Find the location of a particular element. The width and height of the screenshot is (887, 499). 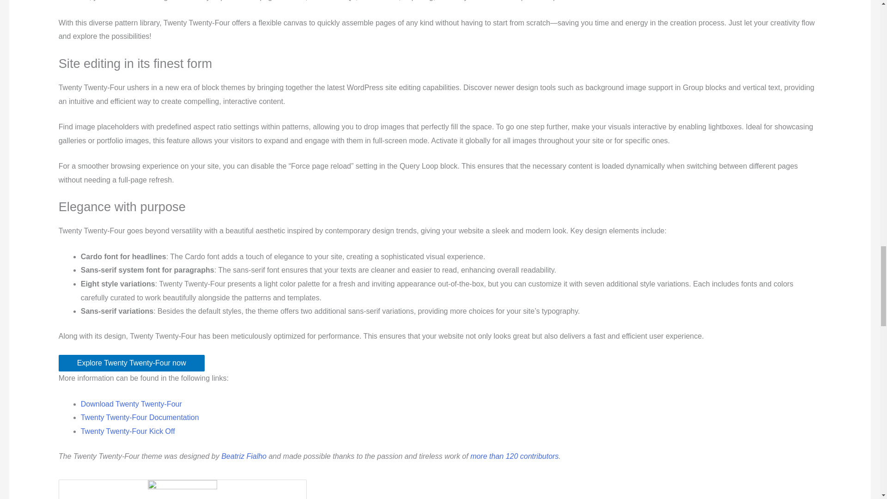

more than 120 contributors is located at coordinates (514, 456).